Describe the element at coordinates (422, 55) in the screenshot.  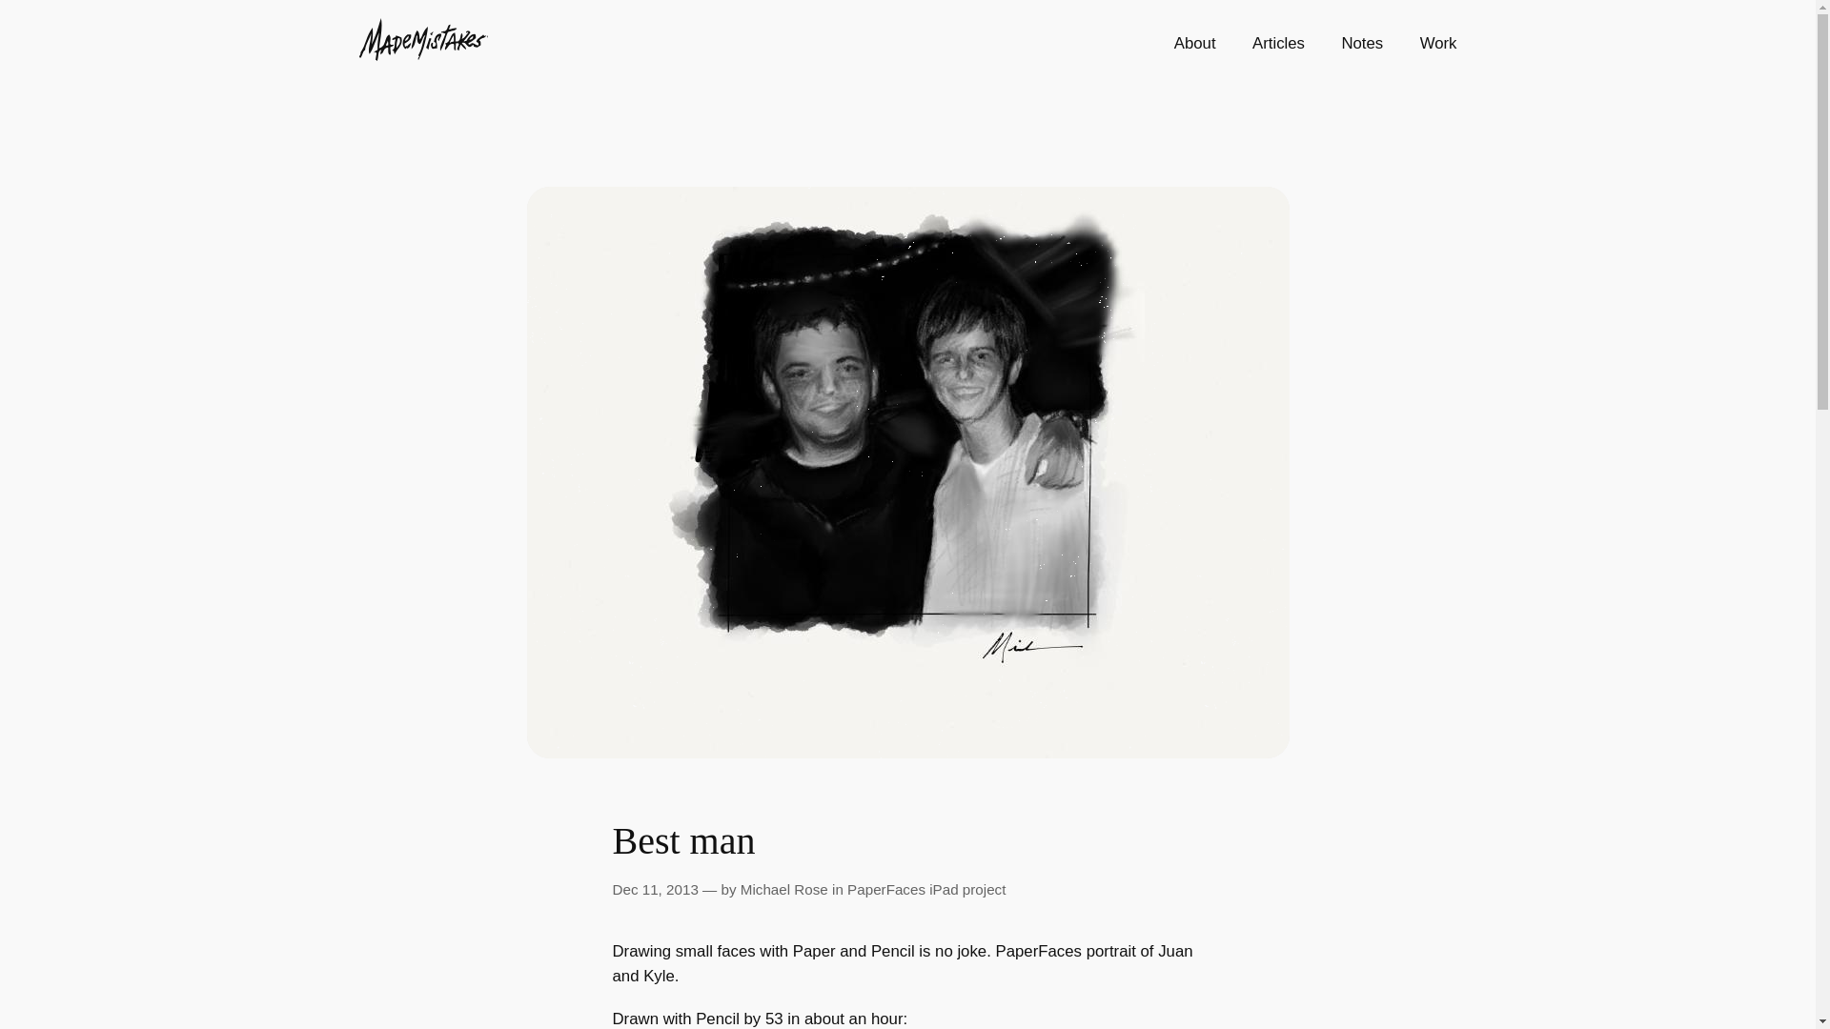
I see `Made Mistakes` at that location.